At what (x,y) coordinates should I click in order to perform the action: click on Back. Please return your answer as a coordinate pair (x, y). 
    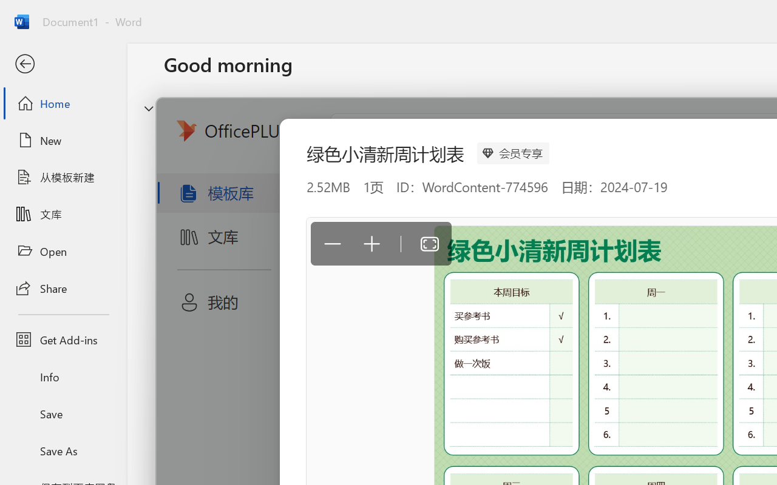
    Looking at the image, I should click on (63, 64).